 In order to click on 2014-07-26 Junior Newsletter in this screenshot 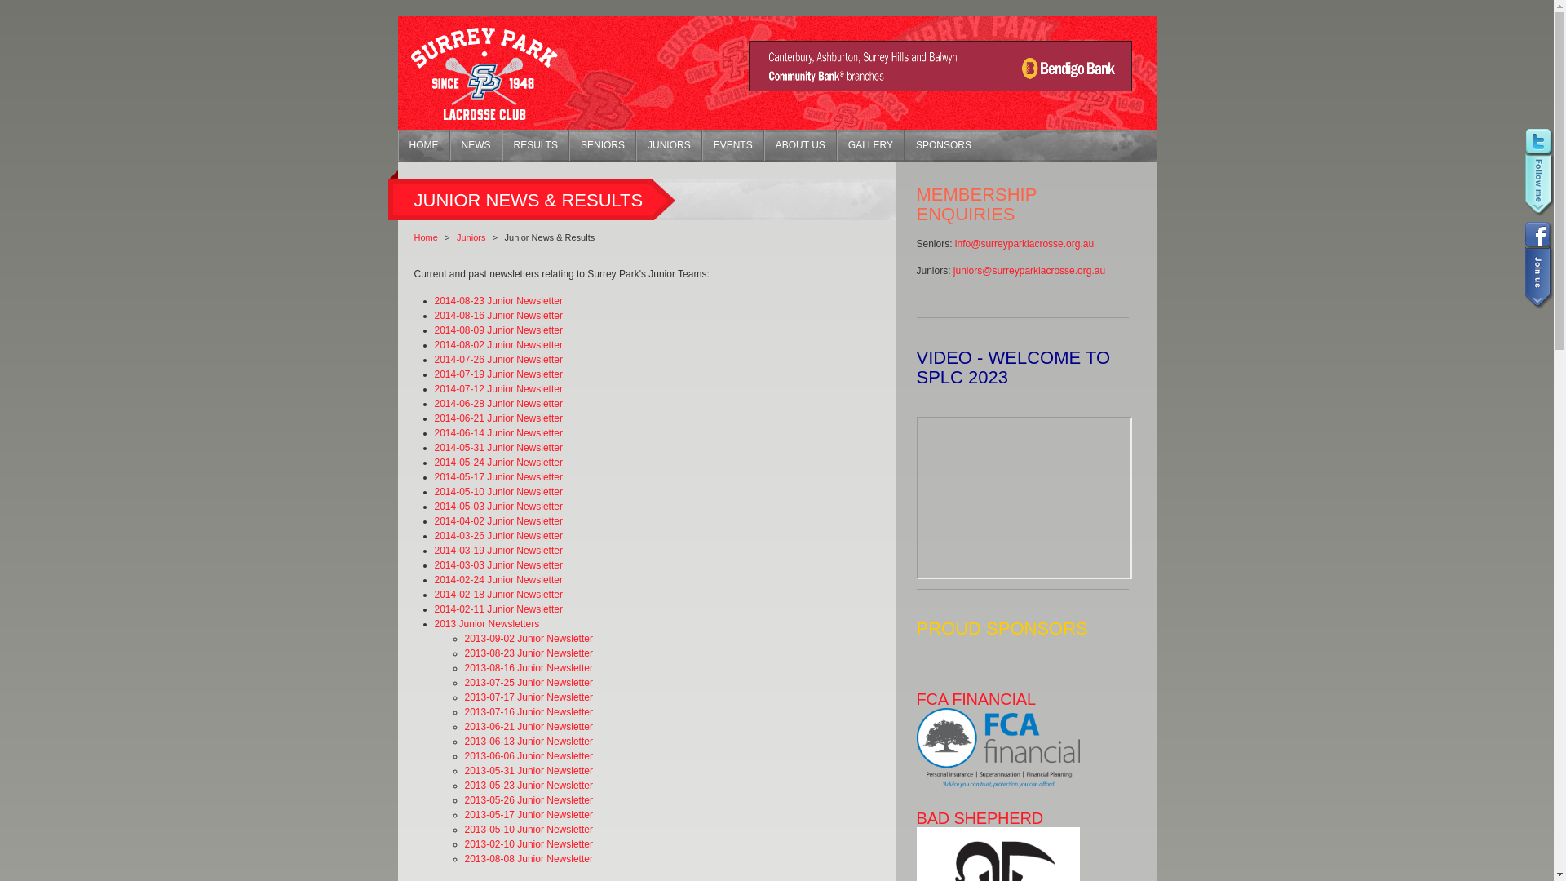, I will do `click(498, 360)`.